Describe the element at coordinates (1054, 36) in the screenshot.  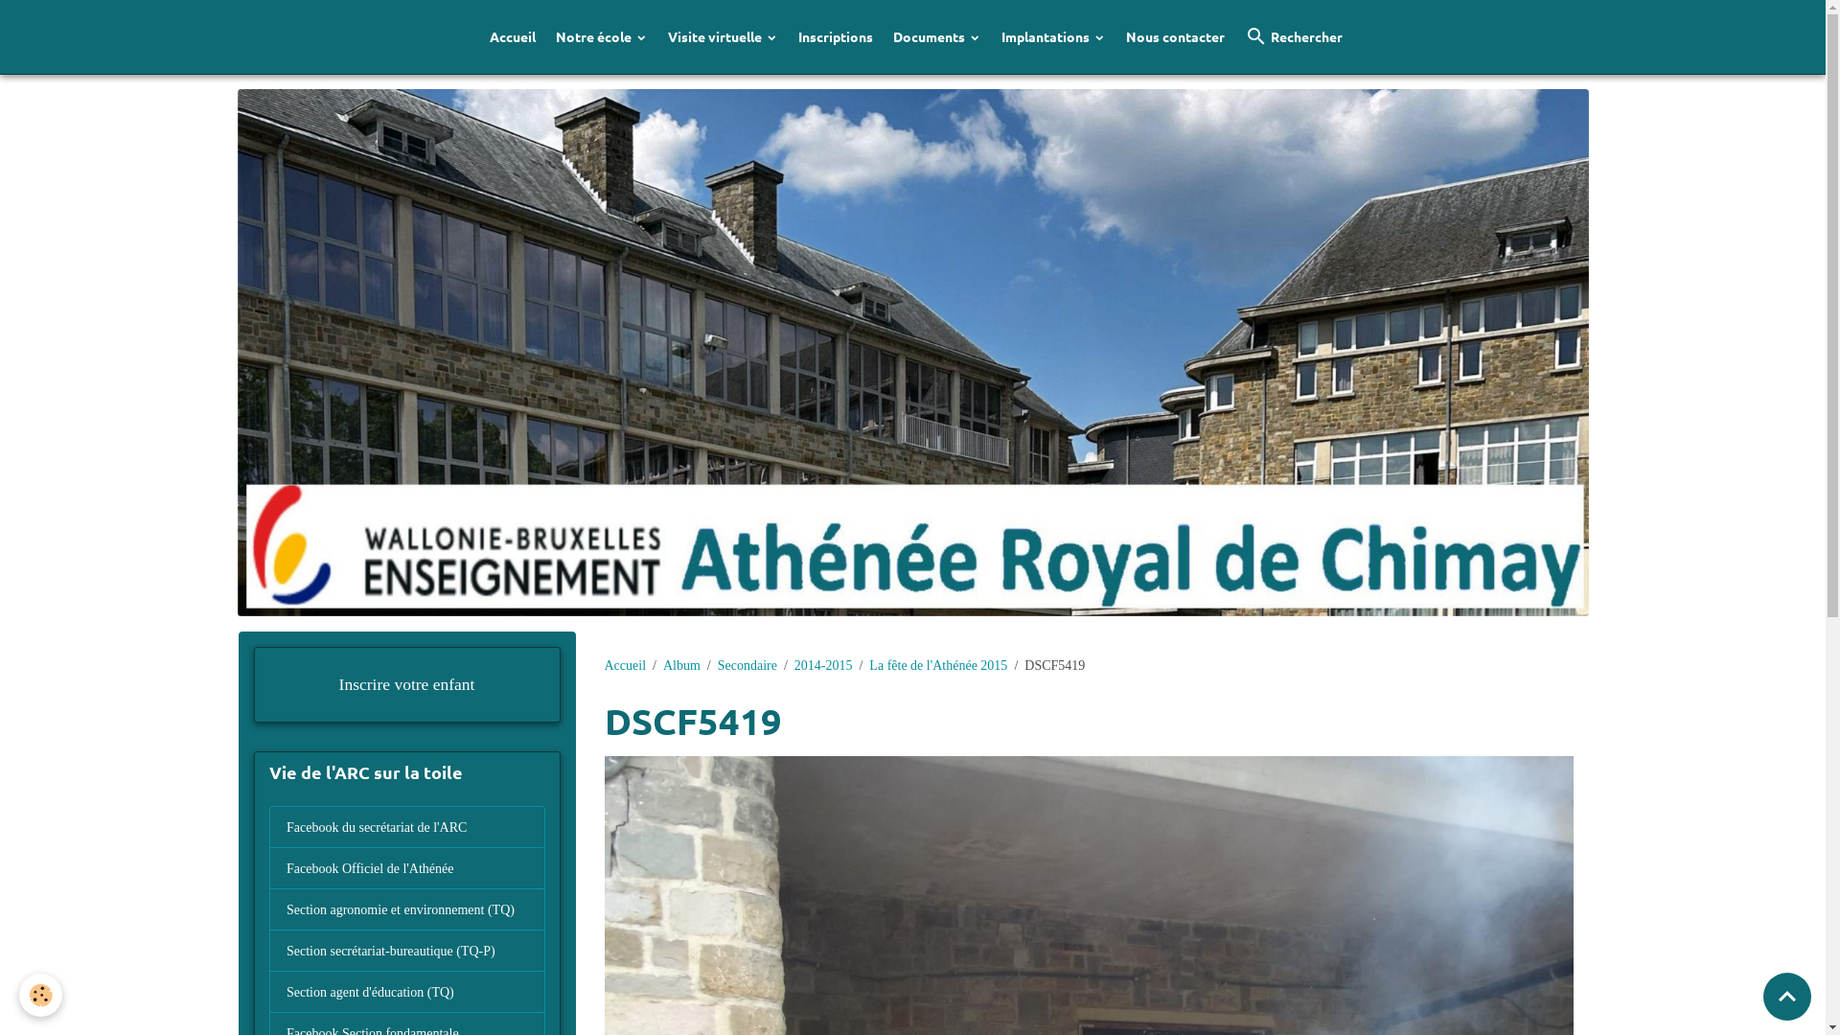
I see `Implantations` at that location.